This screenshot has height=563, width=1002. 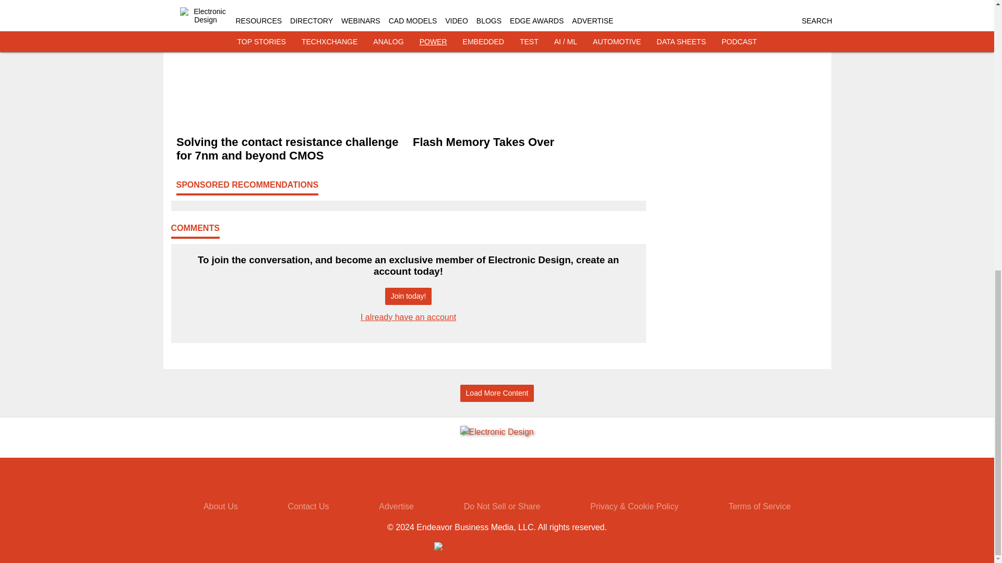 I want to click on I already have an account, so click(x=408, y=317).